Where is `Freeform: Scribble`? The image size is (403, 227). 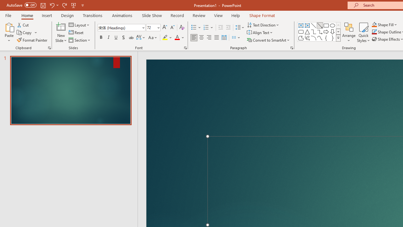 Freeform: Scribble is located at coordinates (307, 38).